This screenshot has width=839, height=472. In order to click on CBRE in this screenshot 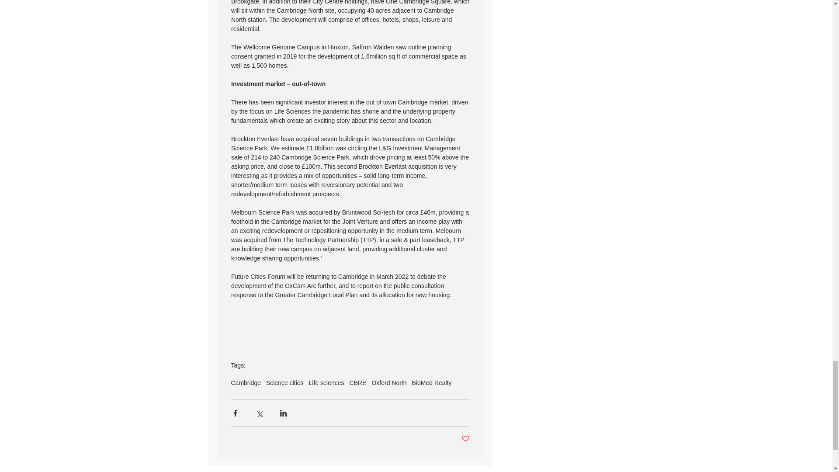, I will do `click(358, 383)`.